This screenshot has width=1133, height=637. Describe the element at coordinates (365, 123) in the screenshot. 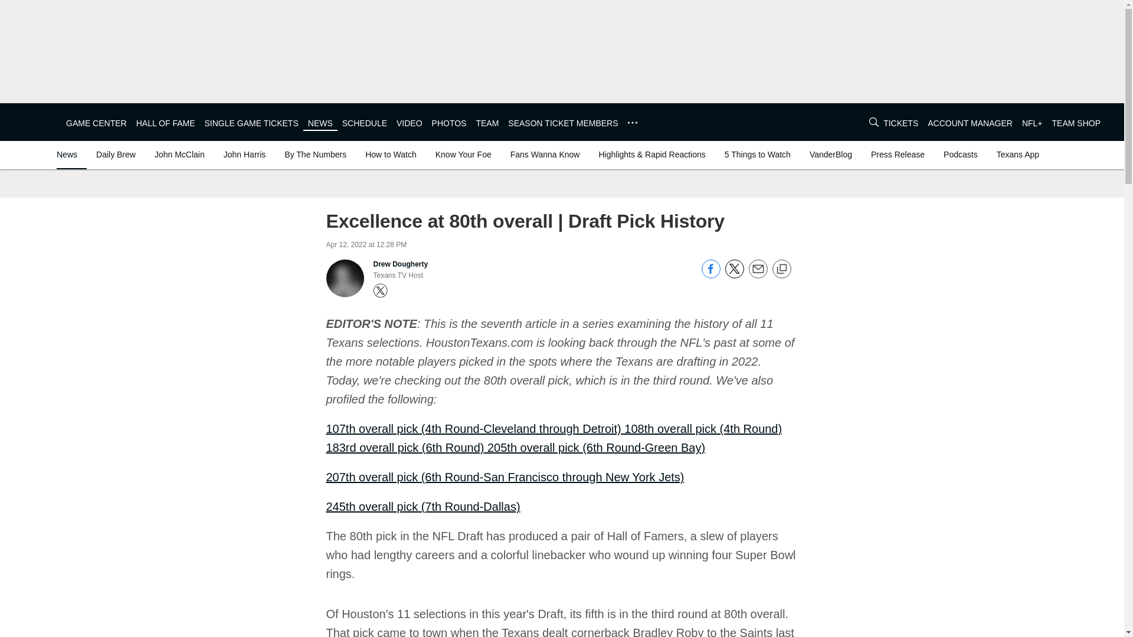

I see `SCHEDULE` at that location.